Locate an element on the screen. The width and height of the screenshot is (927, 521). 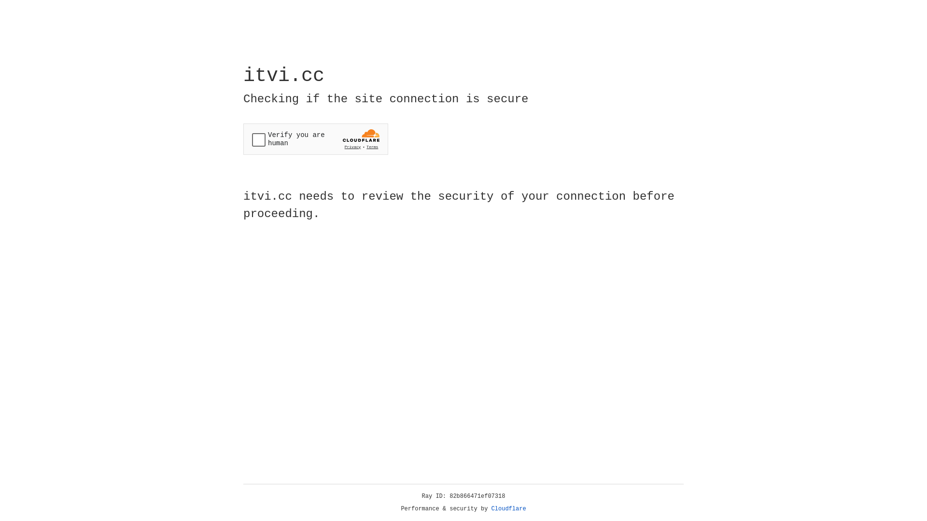
Cloudflare is located at coordinates (509, 509).